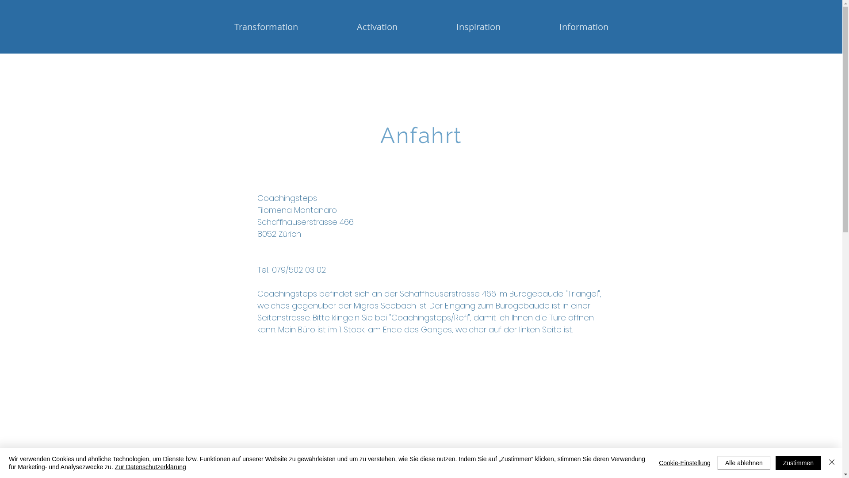 This screenshot has width=849, height=478. I want to click on Transformation, so click(266, 27).